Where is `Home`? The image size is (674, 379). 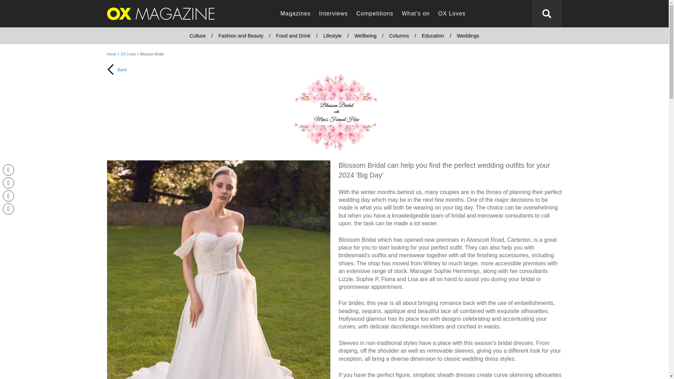
Home is located at coordinates (111, 54).